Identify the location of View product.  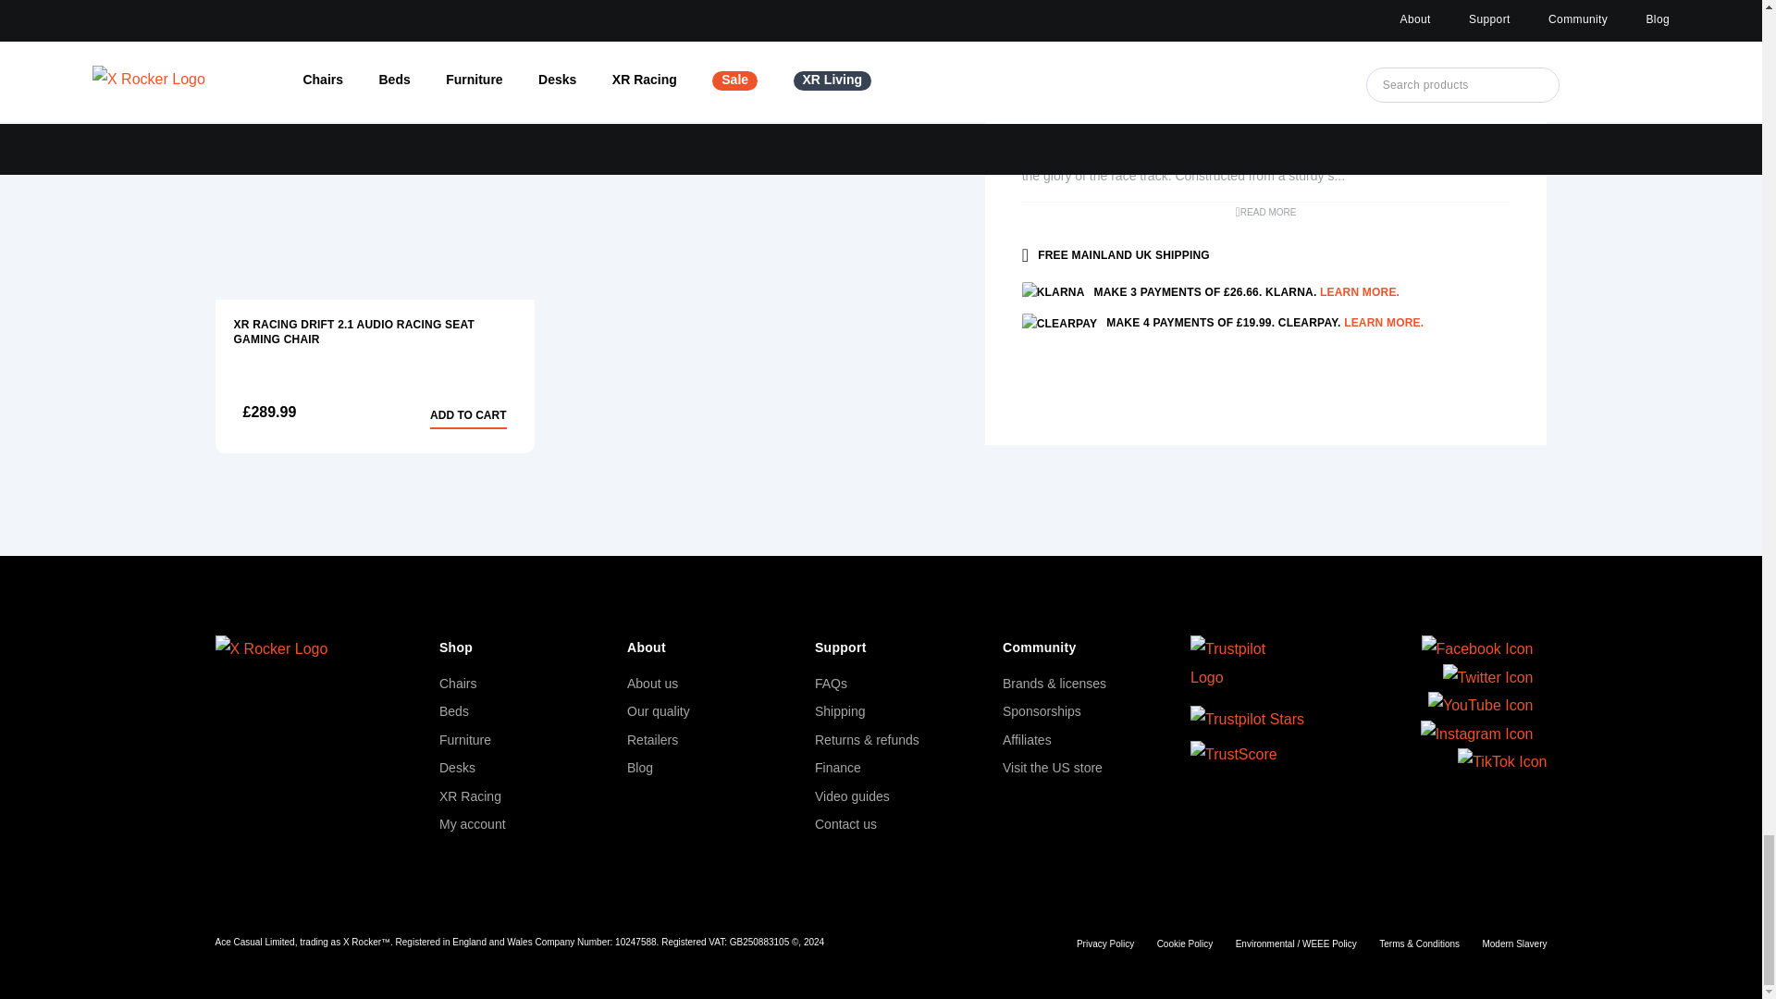
(374, 150).